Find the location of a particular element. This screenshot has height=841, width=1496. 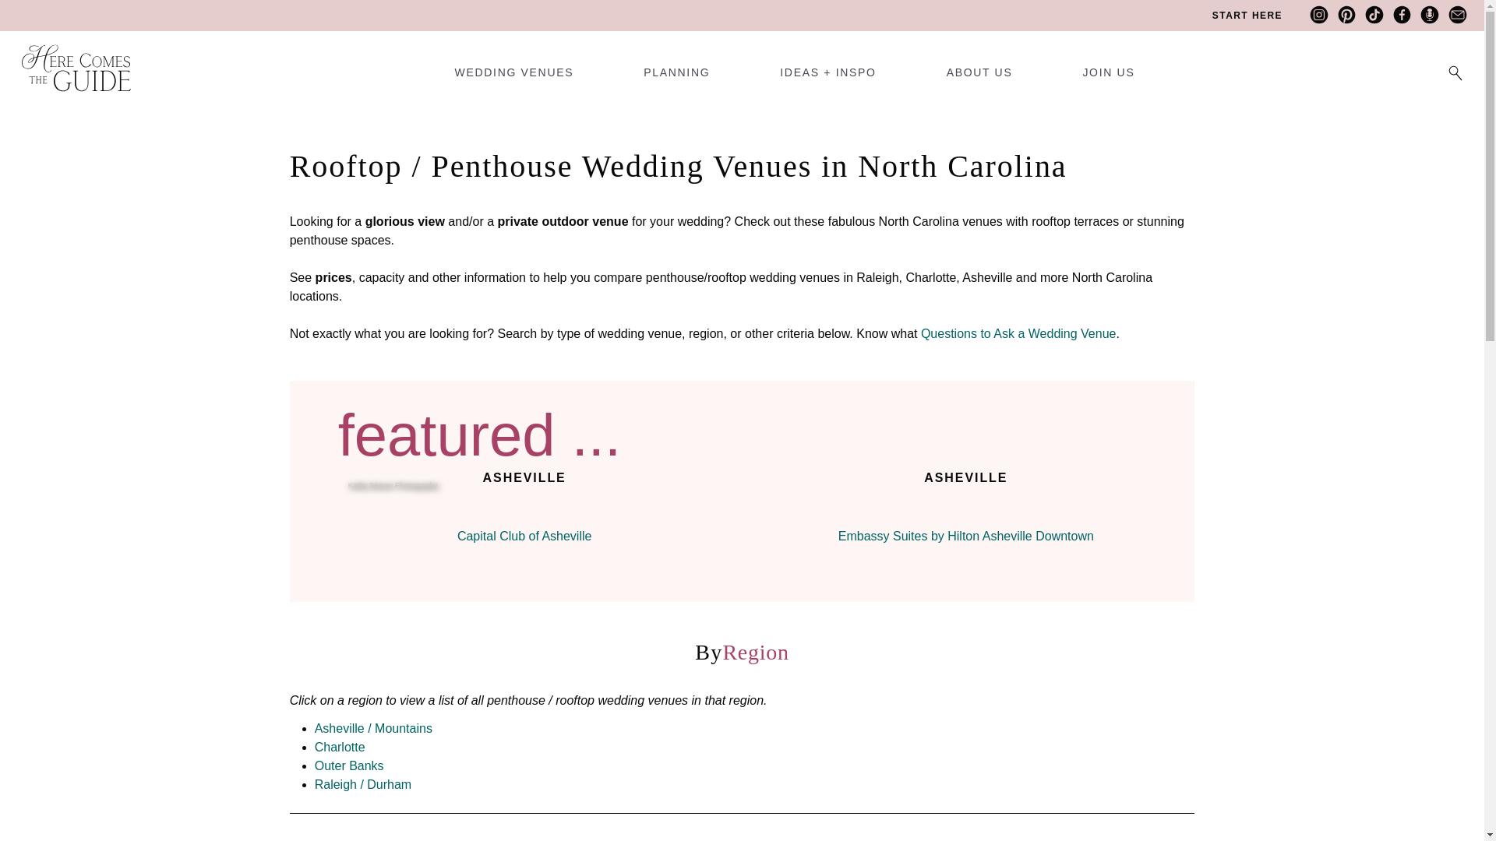

Capital Club of Asheville is located at coordinates (524, 509).